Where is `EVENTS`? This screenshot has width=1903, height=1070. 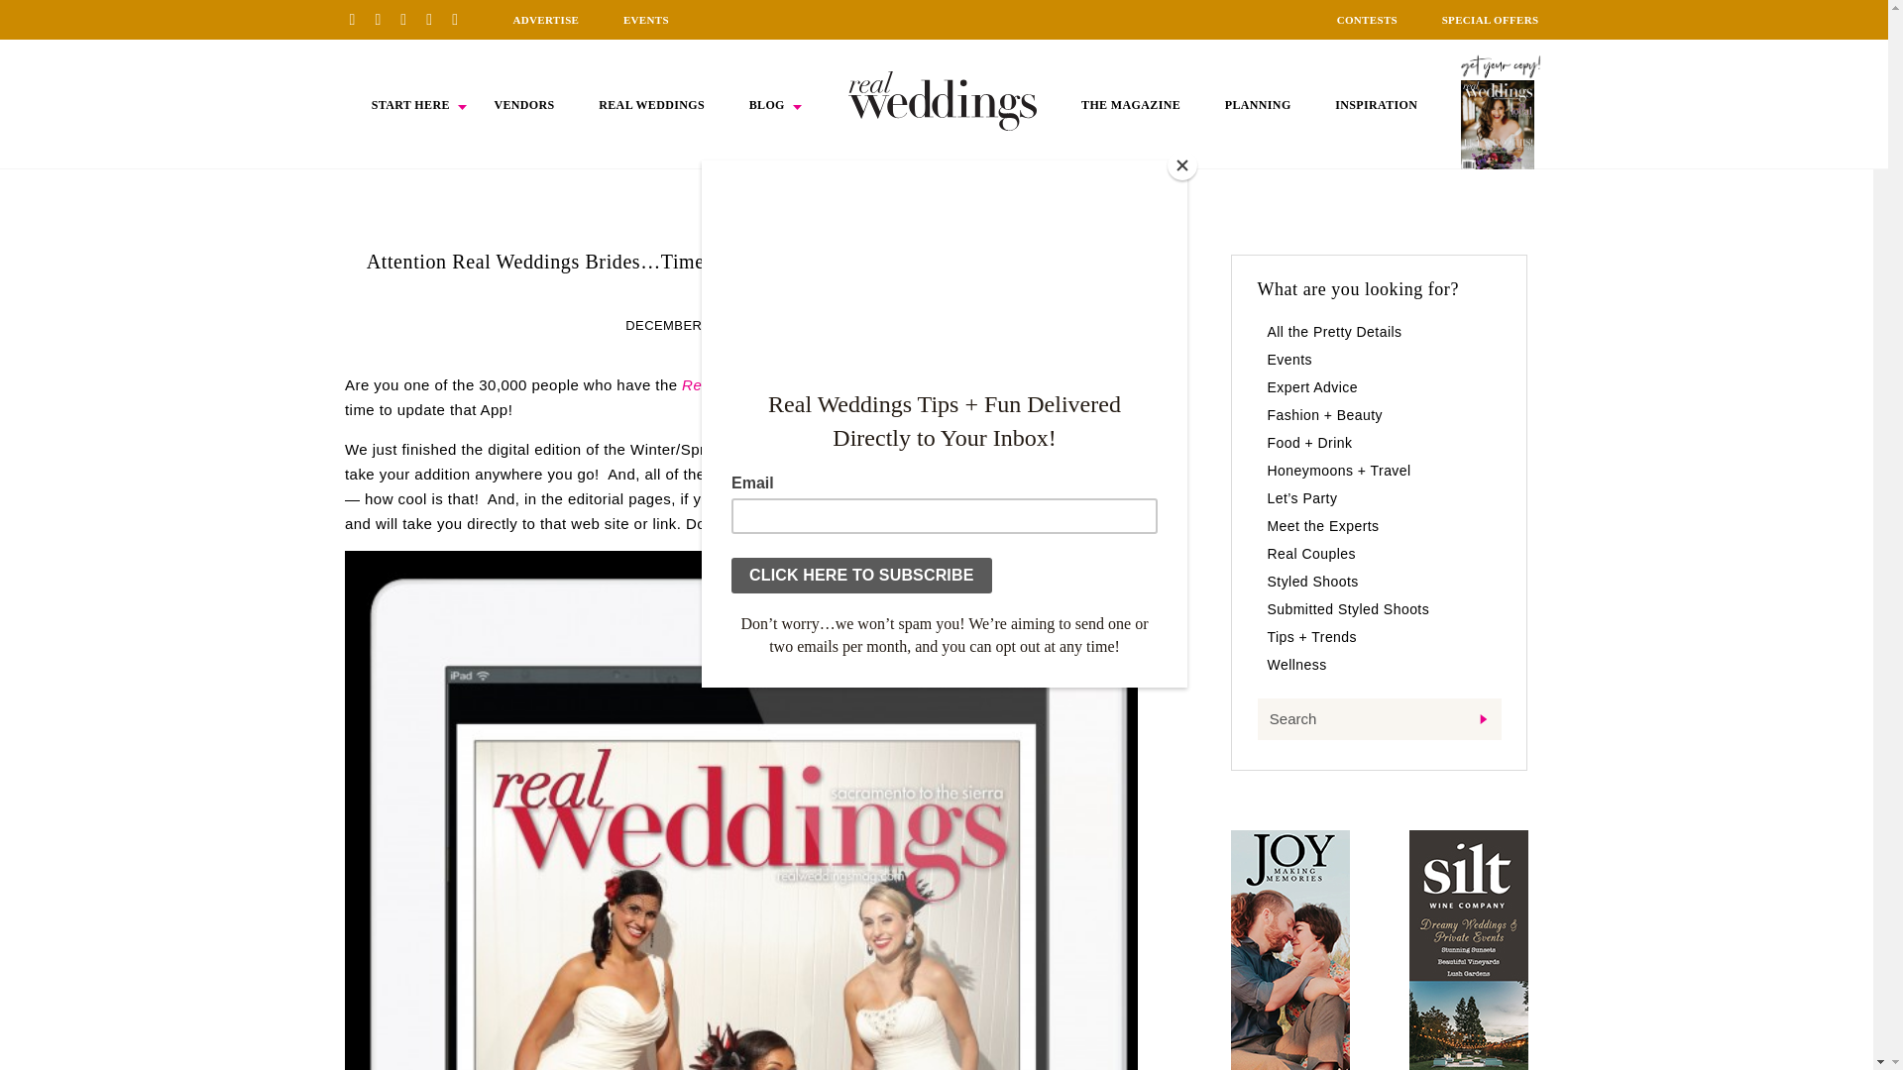
EVENTS is located at coordinates (646, 20).